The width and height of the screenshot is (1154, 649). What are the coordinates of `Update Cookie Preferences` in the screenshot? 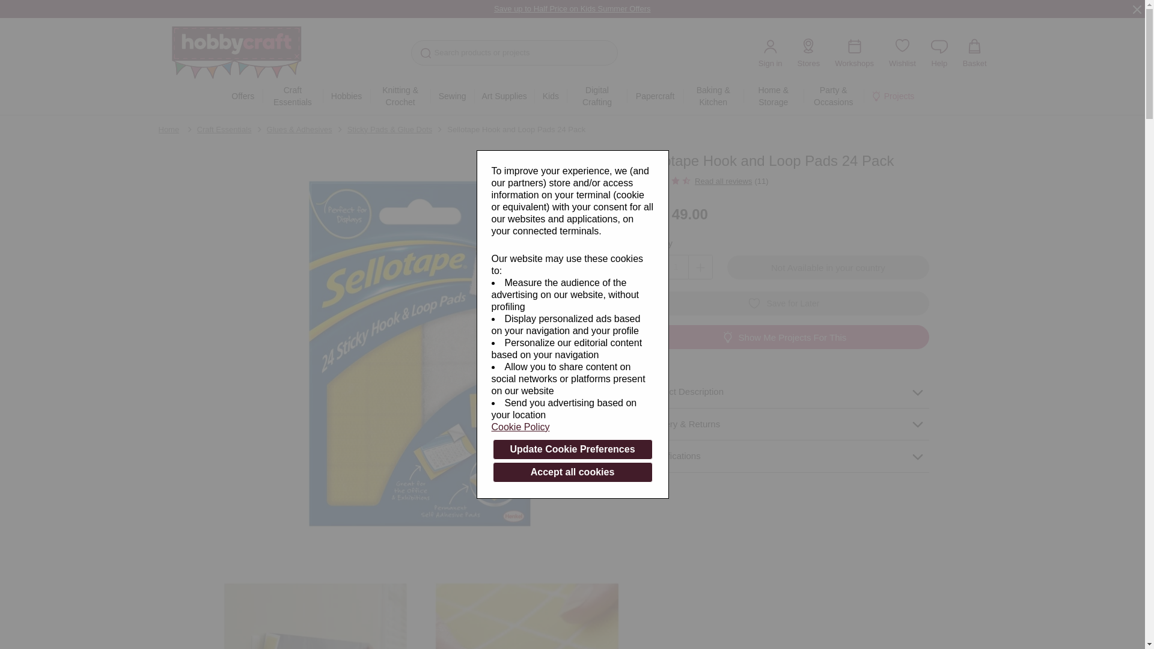 It's located at (572, 449).